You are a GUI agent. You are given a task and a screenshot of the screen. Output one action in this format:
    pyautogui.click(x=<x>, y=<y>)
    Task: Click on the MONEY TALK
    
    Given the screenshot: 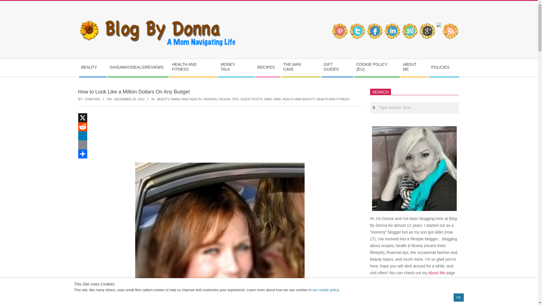 What is the action you would take?
    pyautogui.click(x=236, y=68)
    